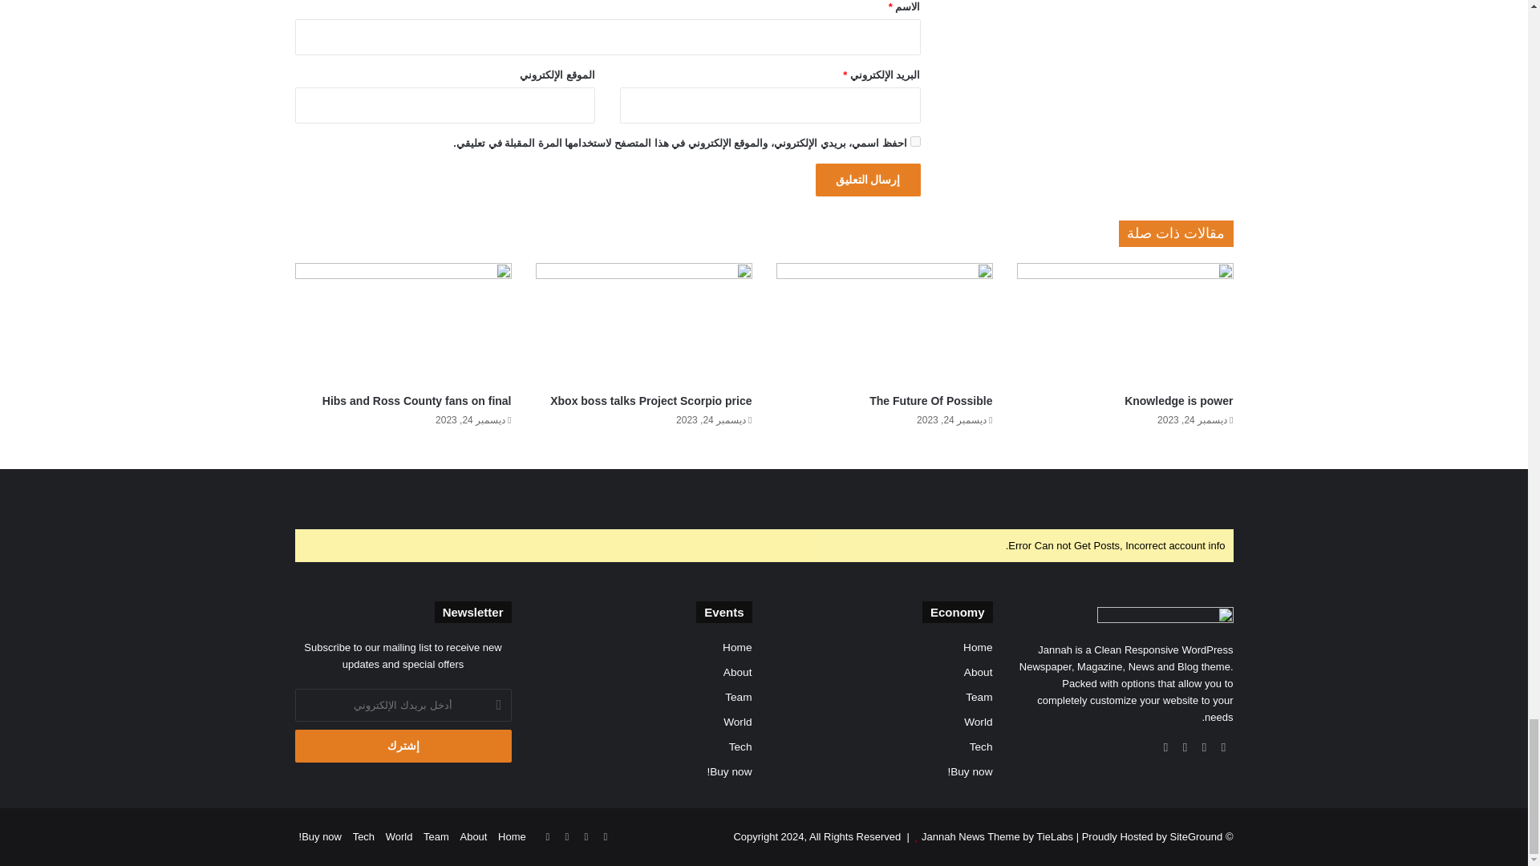  What do you see at coordinates (914, 141) in the screenshot?
I see `yes` at bounding box center [914, 141].